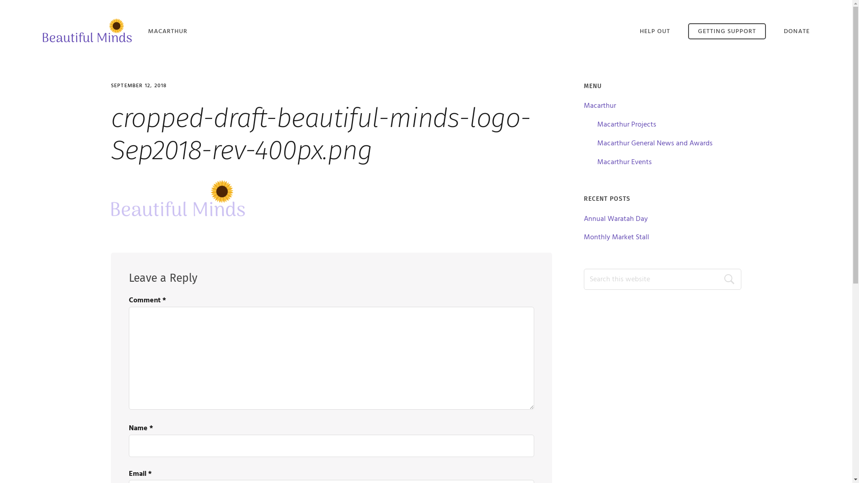 The height and width of the screenshot is (483, 859). What do you see at coordinates (616, 219) in the screenshot?
I see `Annual Waratah Day` at bounding box center [616, 219].